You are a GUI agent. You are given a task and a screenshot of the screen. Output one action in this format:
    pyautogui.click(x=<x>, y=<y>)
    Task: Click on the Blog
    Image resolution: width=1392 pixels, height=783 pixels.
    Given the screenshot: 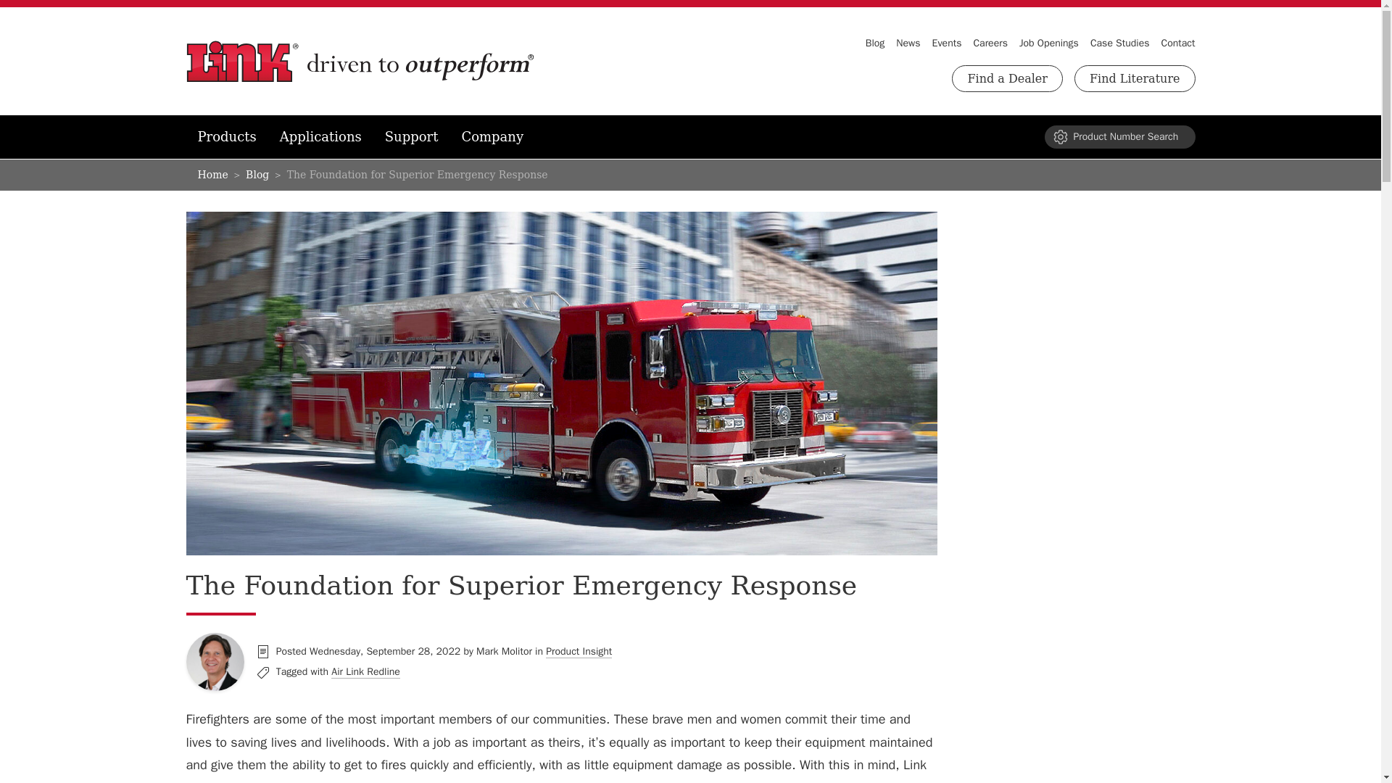 What is the action you would take?
    pyautogui.click(x=876, y=43)
    